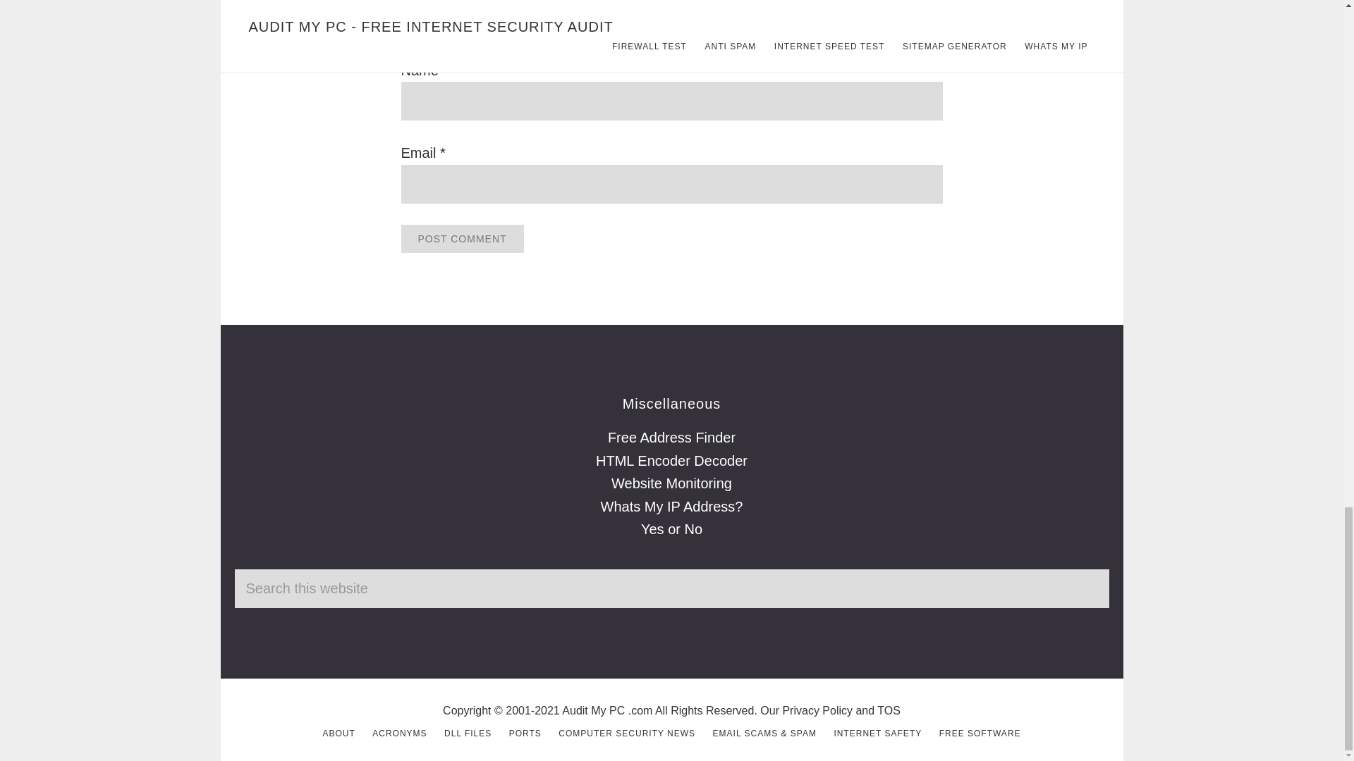 The height and width of the screenshot is (761, 1354). Describe the element at coordinates (889, 710) in the screenshot. I see `AuditMyPC.com Terms of Service` at that location.